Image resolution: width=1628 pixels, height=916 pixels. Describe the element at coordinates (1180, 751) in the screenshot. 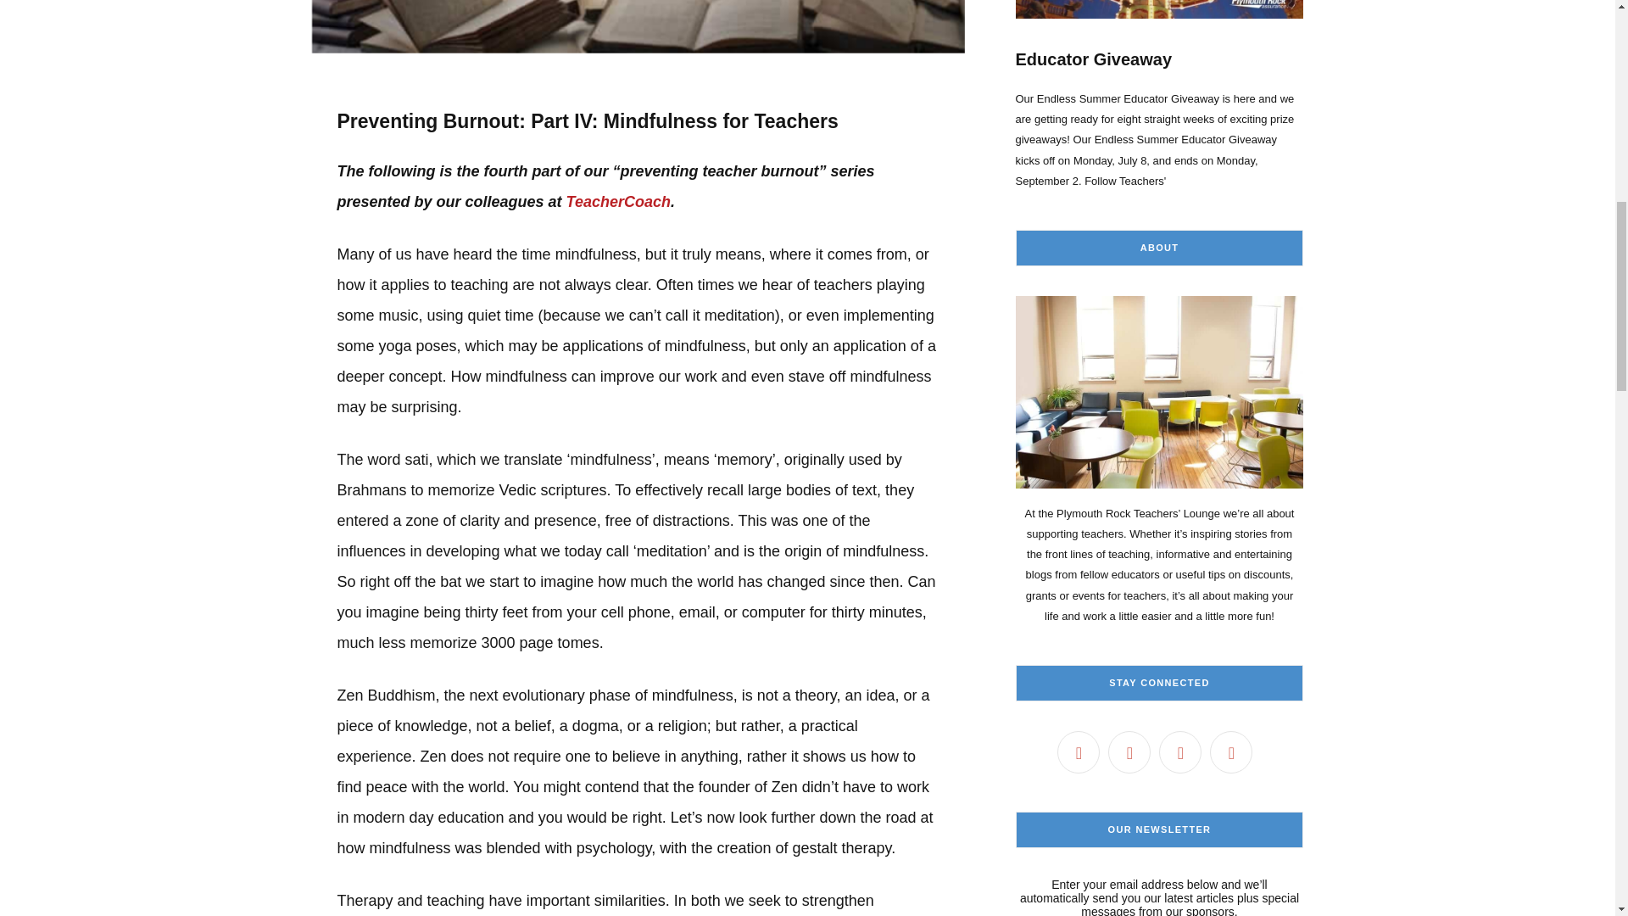

I see `Instagram` at that location.